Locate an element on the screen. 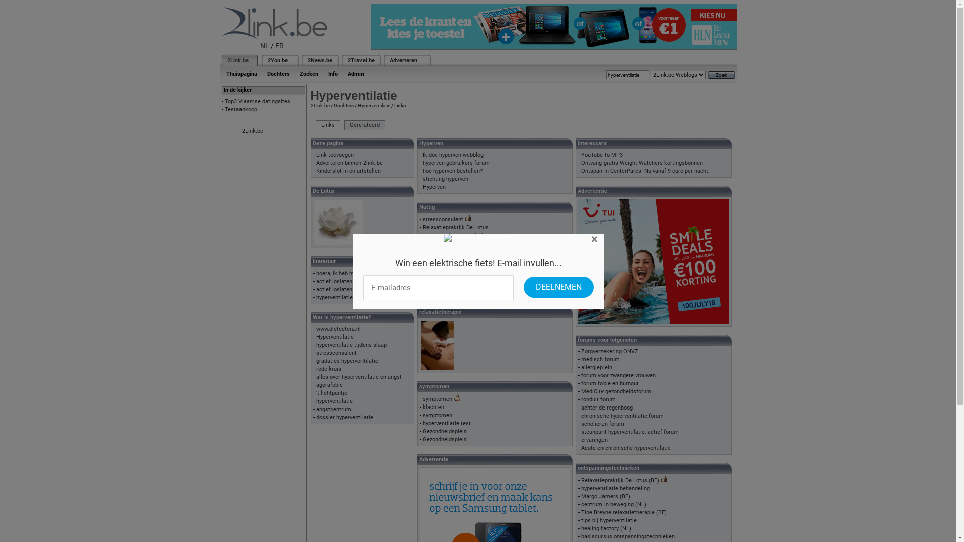  achter de regenboog is located at coordinates (607, 408).